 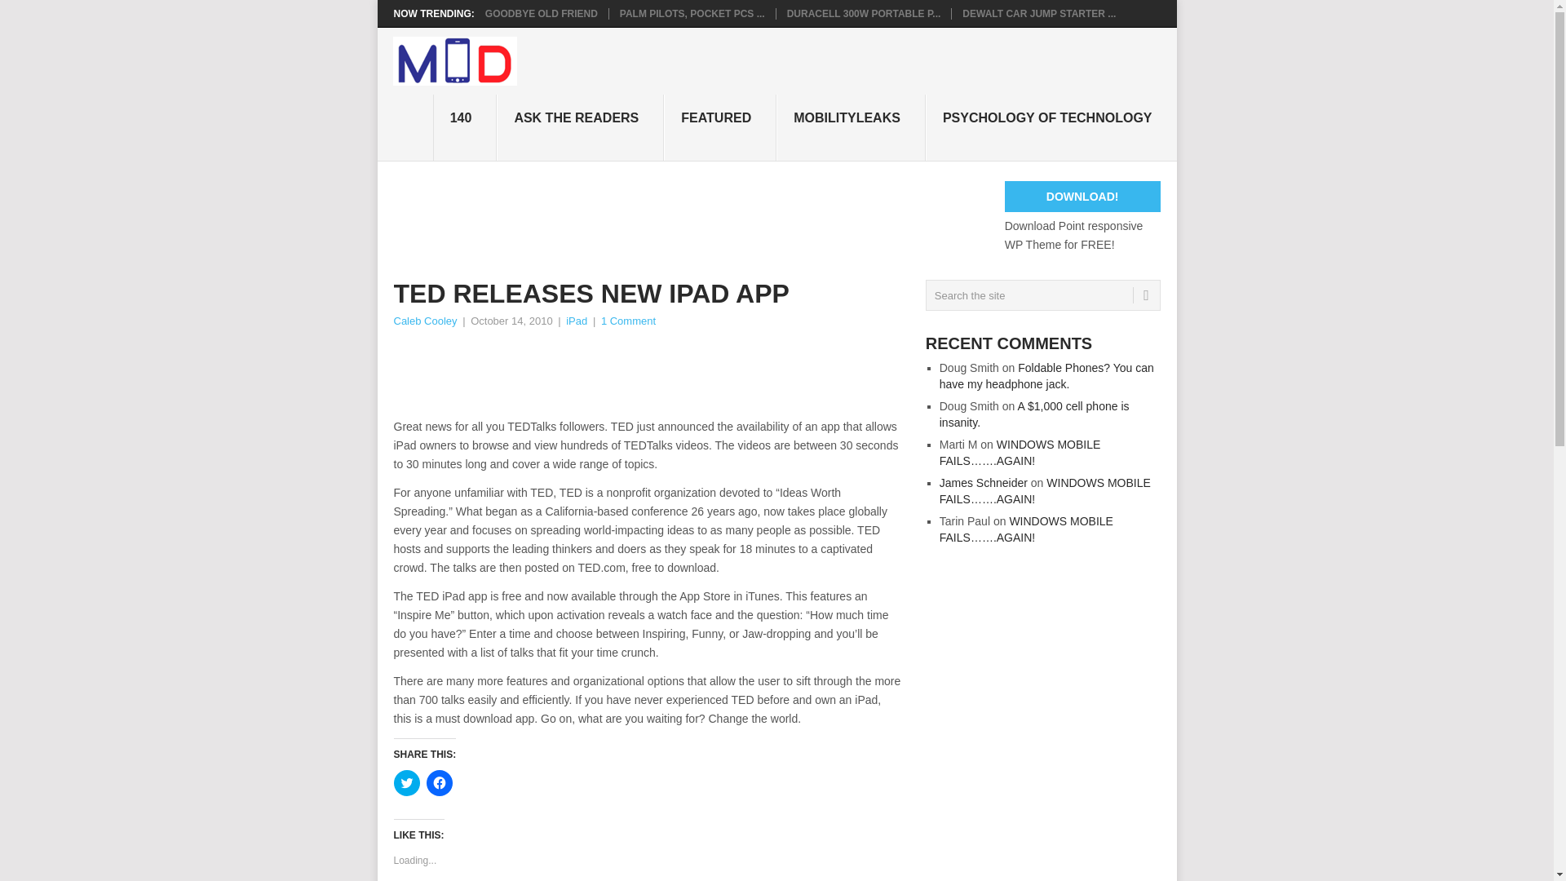 What do you see at coordinates (542, 13) in the screenshot?
I see `Goodbye Old Friend` at bounding box center [542, 13].